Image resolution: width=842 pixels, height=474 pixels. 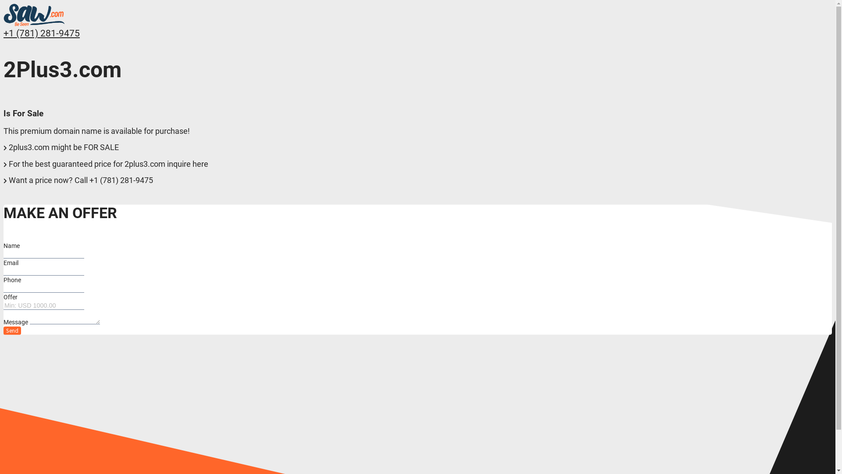 What do you see at coordinates (12, 331) in the screenshot?
I see `Send` at bounding box center [12, 331].